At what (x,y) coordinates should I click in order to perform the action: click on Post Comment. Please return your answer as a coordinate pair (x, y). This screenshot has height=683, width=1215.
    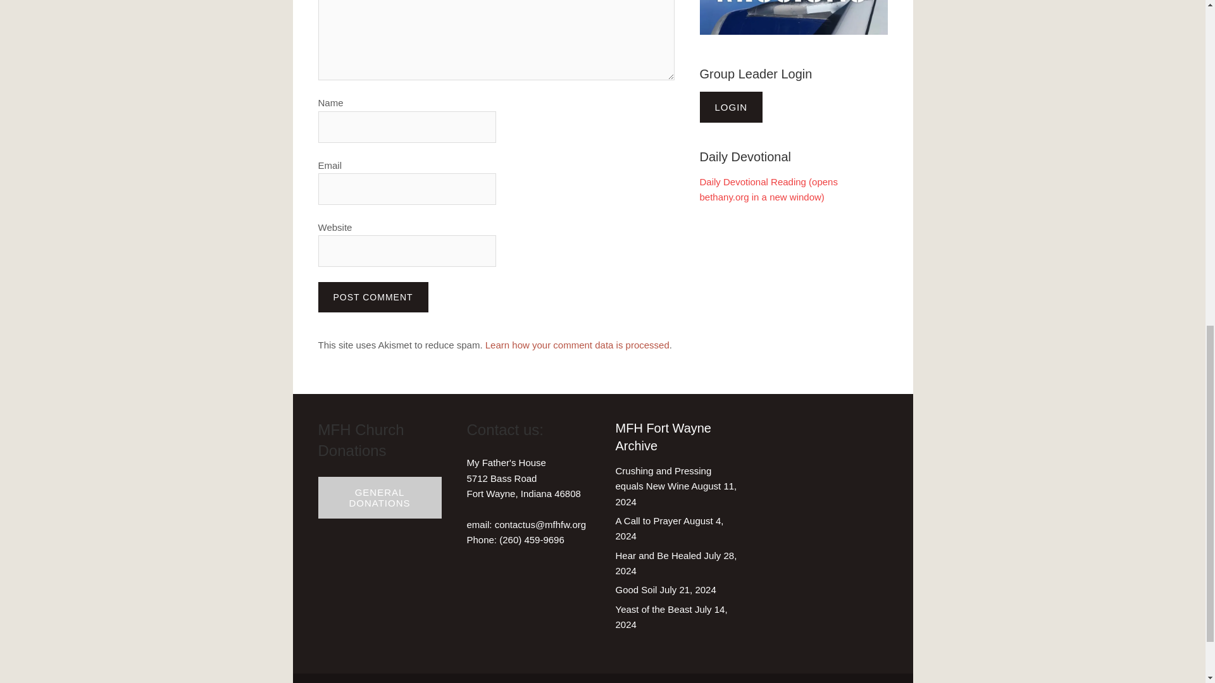
    Looking at the image, I should click on (372, 297).